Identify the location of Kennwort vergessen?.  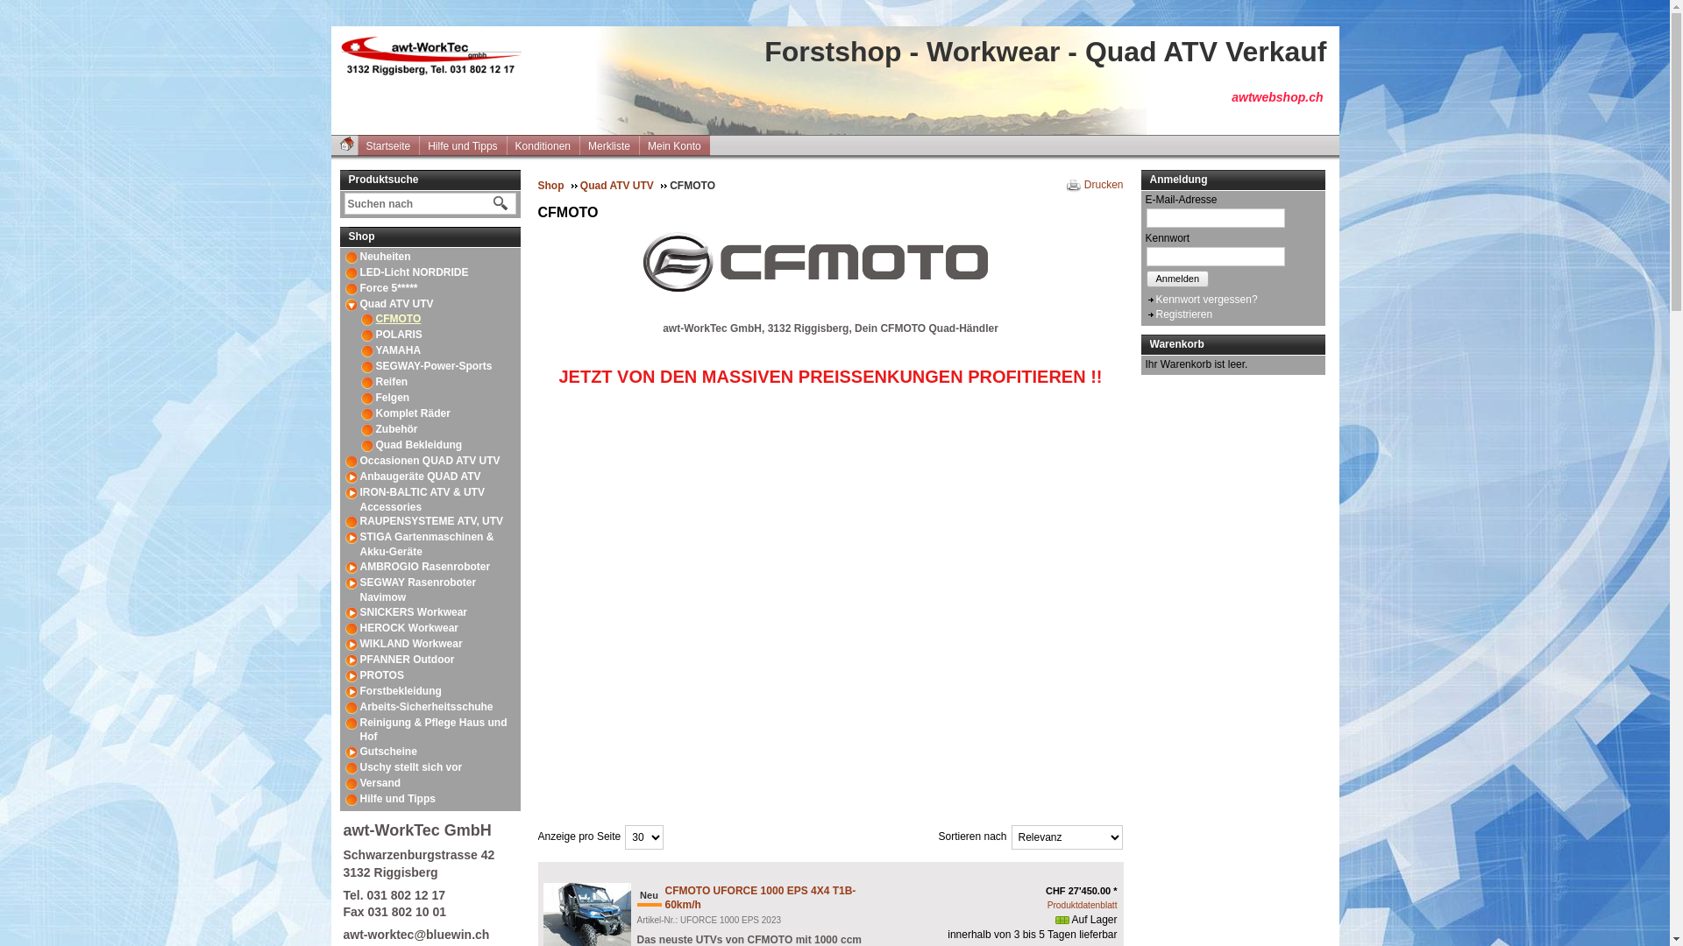
(1201, 300).